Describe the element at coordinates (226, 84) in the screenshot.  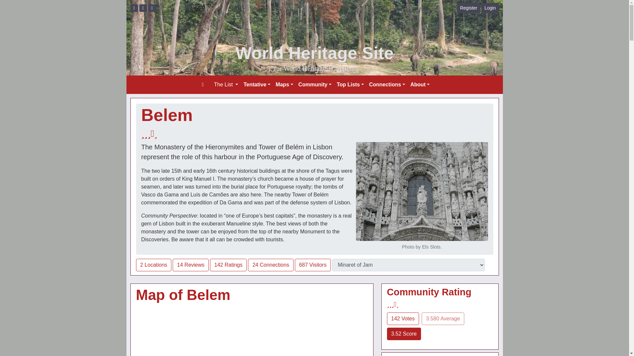
I see `The List` at that location.